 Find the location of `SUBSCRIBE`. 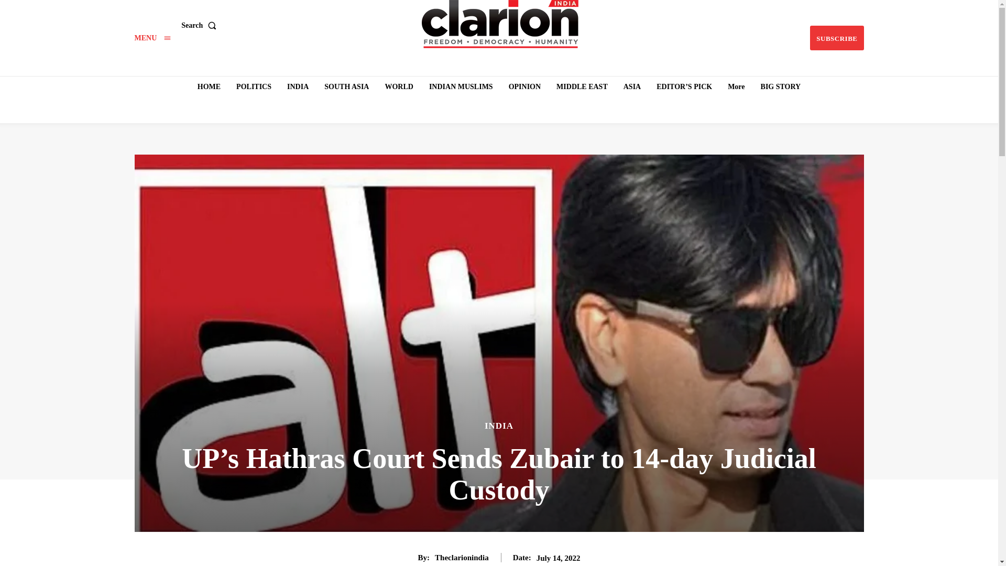

SUBSCRIBE is located at coordinates (836, 38).